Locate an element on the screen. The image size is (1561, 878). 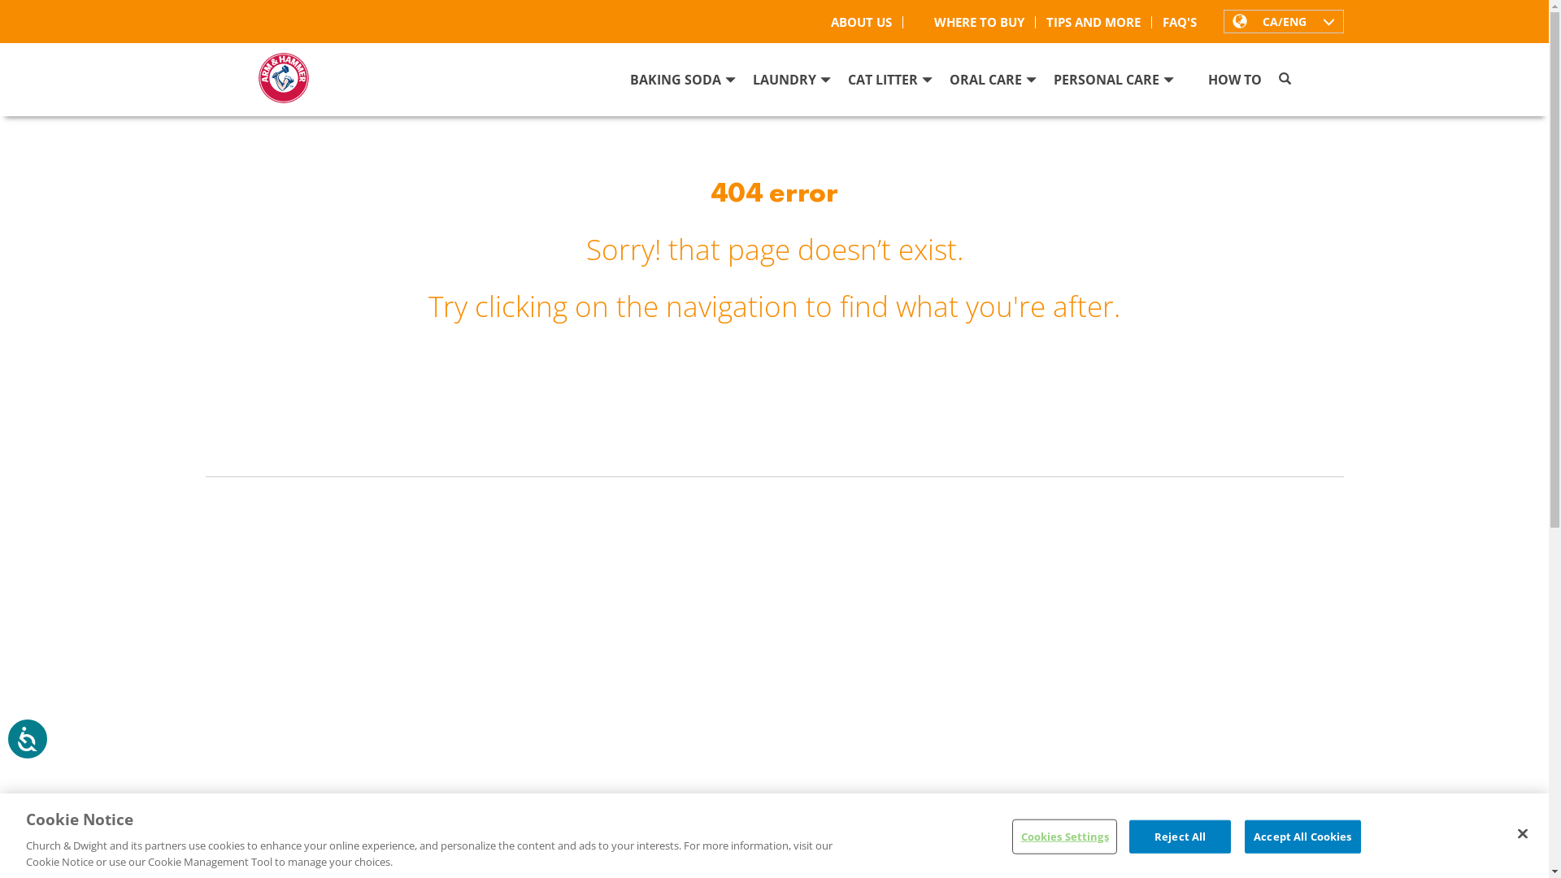
PERSONAL CARE is located at coordinates (1114, 85).